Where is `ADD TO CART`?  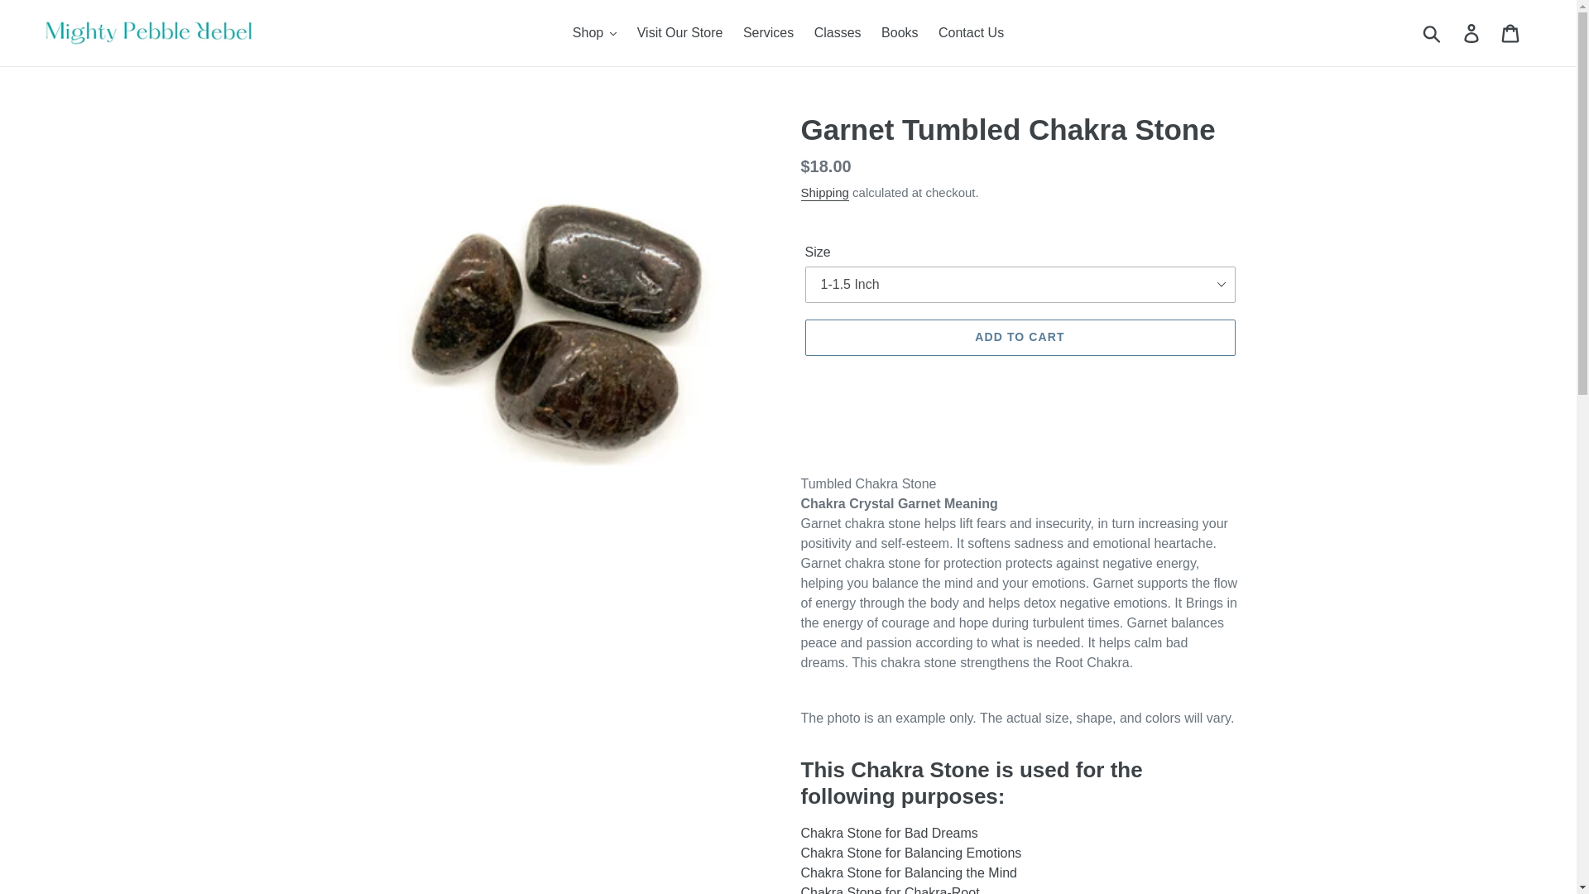 ADD TO CART is located at coordinates (1019, 337).